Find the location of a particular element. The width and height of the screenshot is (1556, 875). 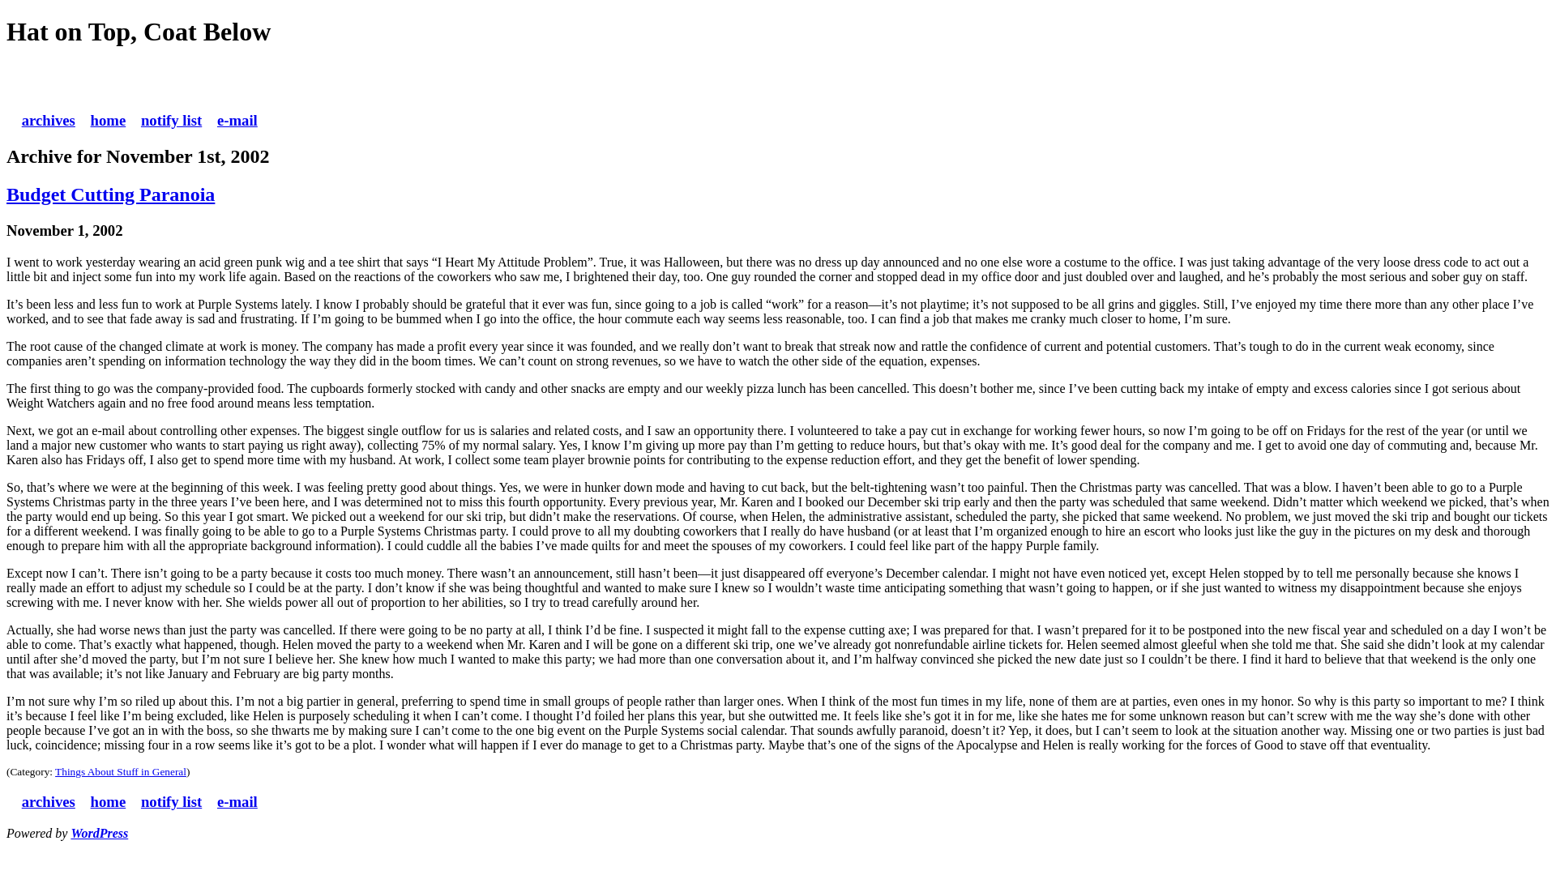

home is located at coordinates (108, 120).